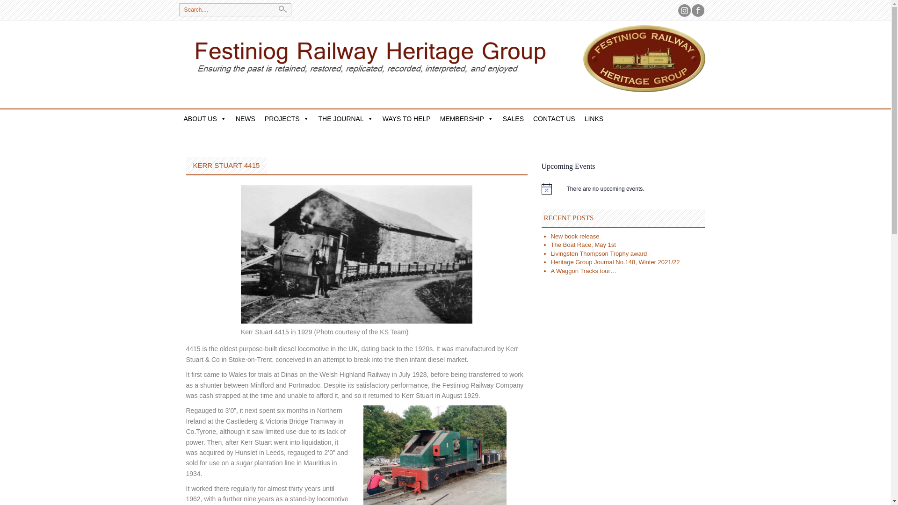 The image size is (898, 505). What do you see at coordinates (575, 236) in the screenshot?
I see `New book release` at bounding box center [575, 236].